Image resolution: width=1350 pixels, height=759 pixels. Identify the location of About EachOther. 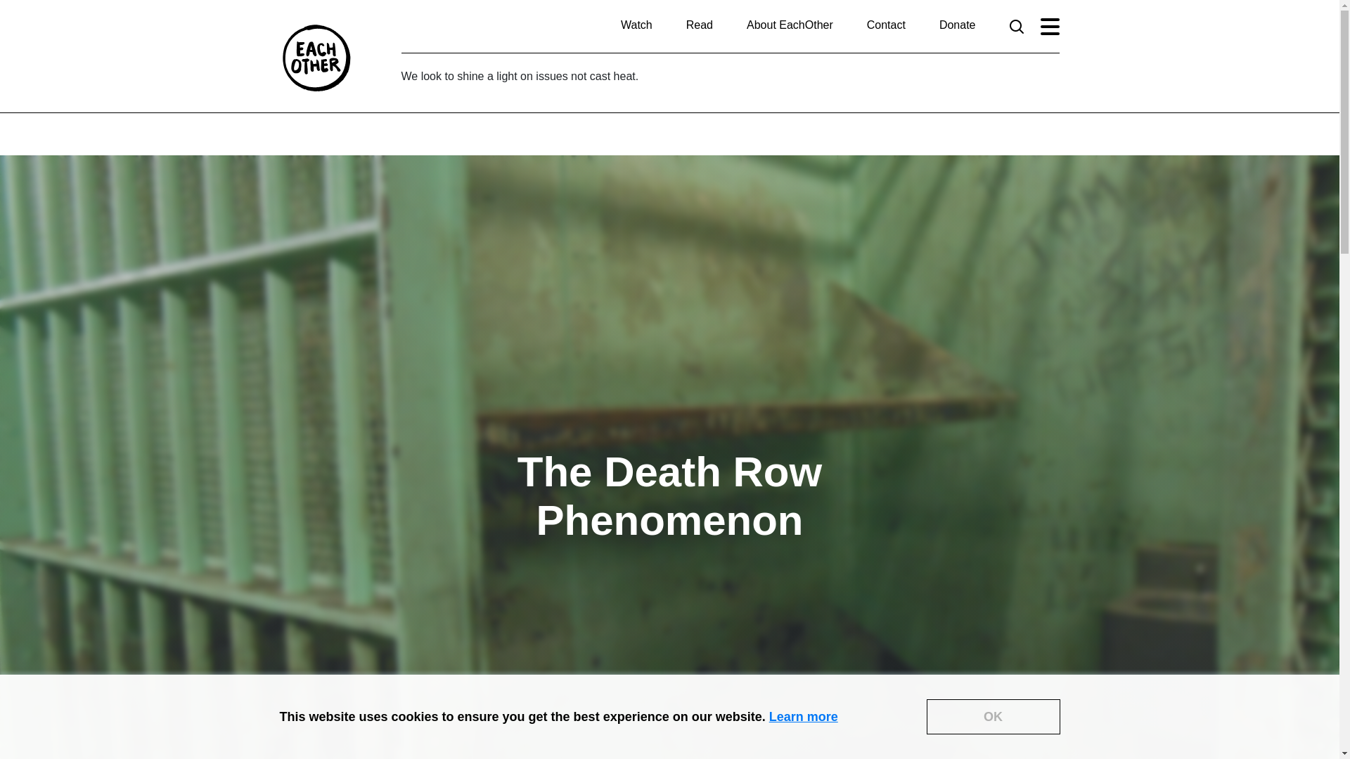
(789, 25).